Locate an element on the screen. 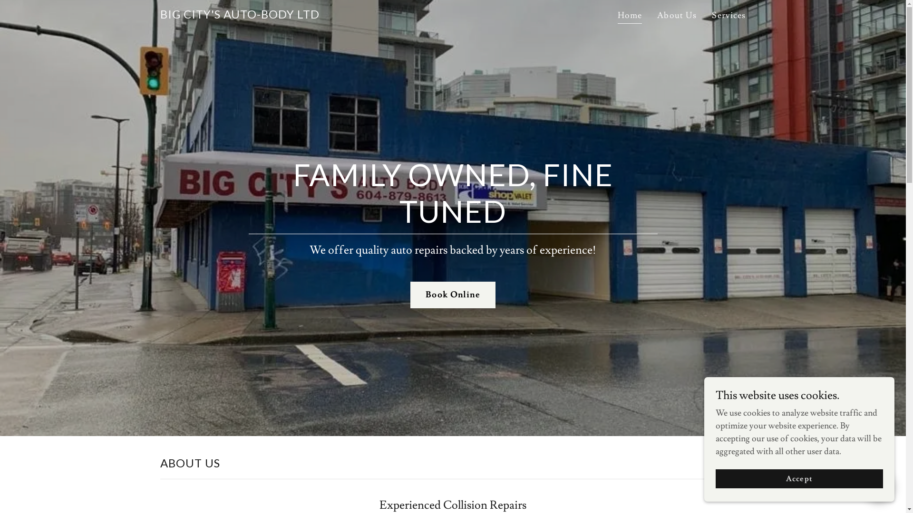  About Us is located at coordinates (677, 16).